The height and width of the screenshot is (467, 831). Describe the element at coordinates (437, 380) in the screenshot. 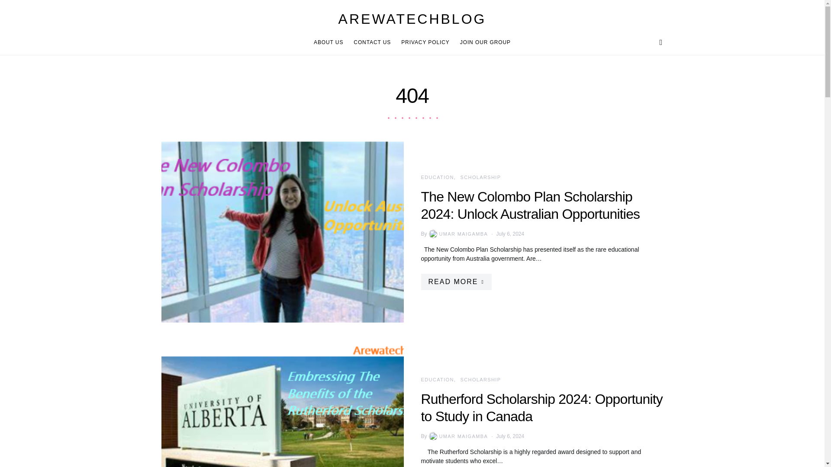

I see `EDUCATION` at that location.